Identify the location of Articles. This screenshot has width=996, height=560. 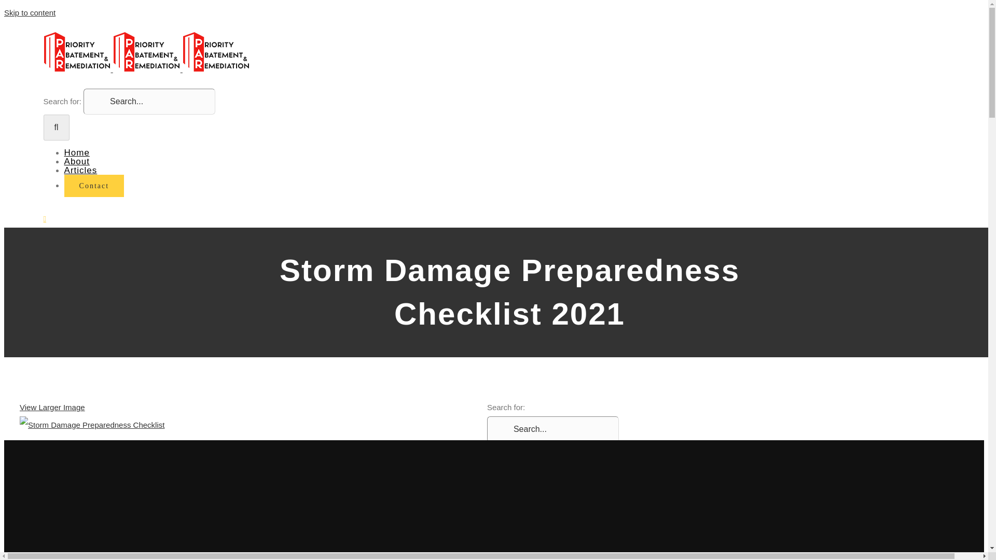
(81, 170).